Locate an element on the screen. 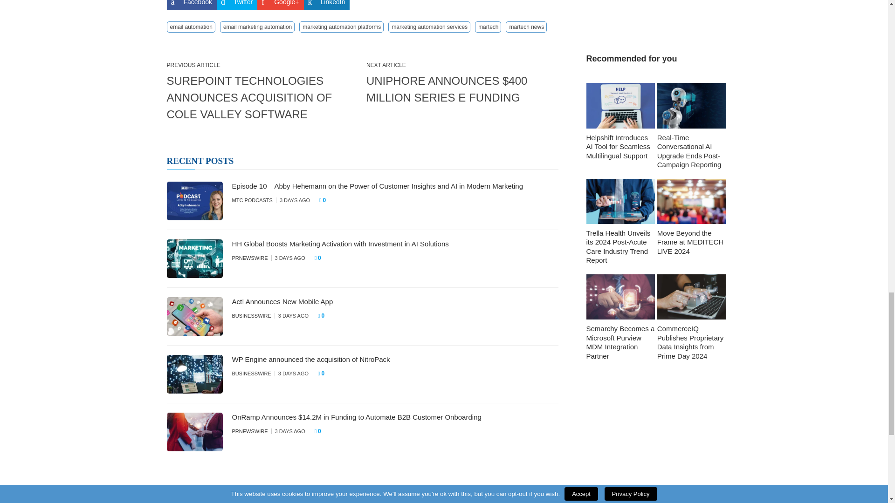  View all posts by PRNewswire is located at coordinates (250, 258).